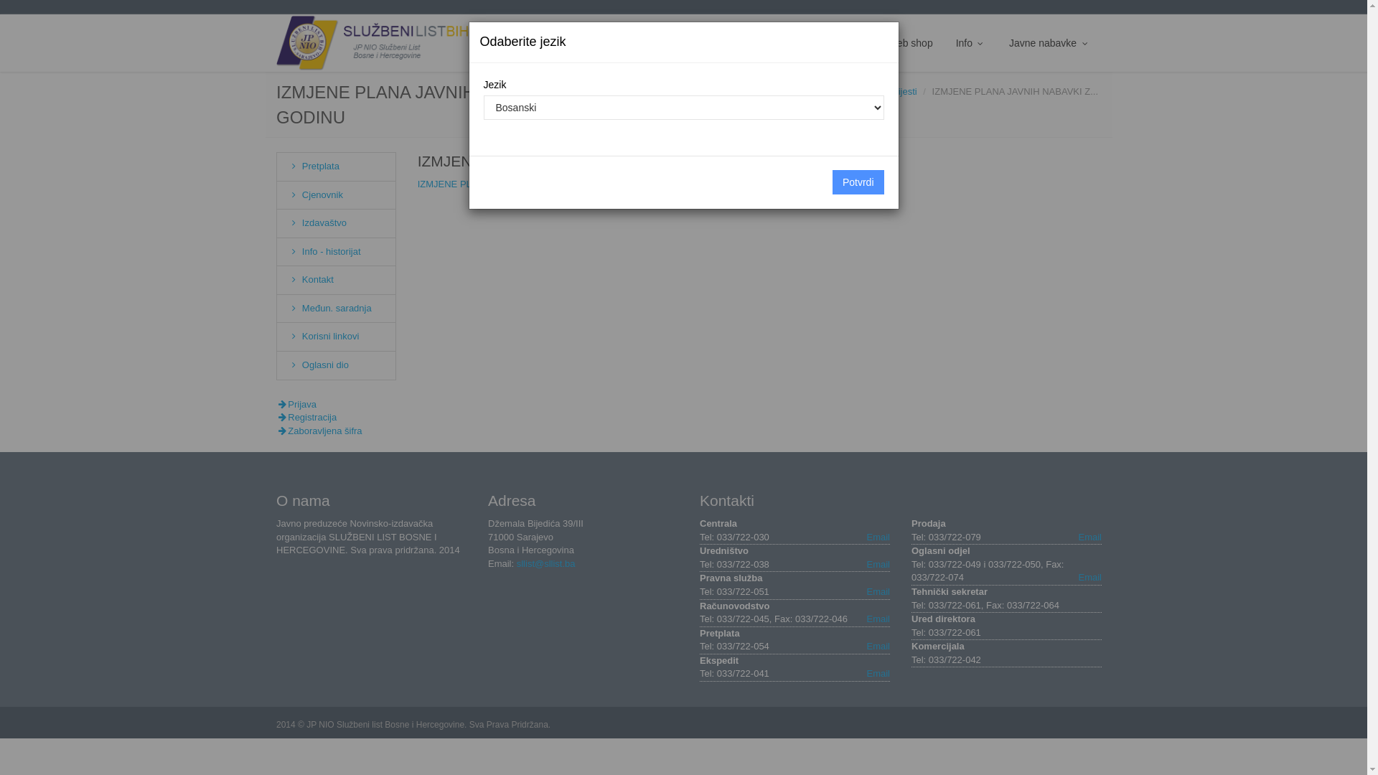 The width and height of the screenshot is (1378, 775). Describe the element at coordinates (878, 537) in the screenshot. I see `Email` at that location.